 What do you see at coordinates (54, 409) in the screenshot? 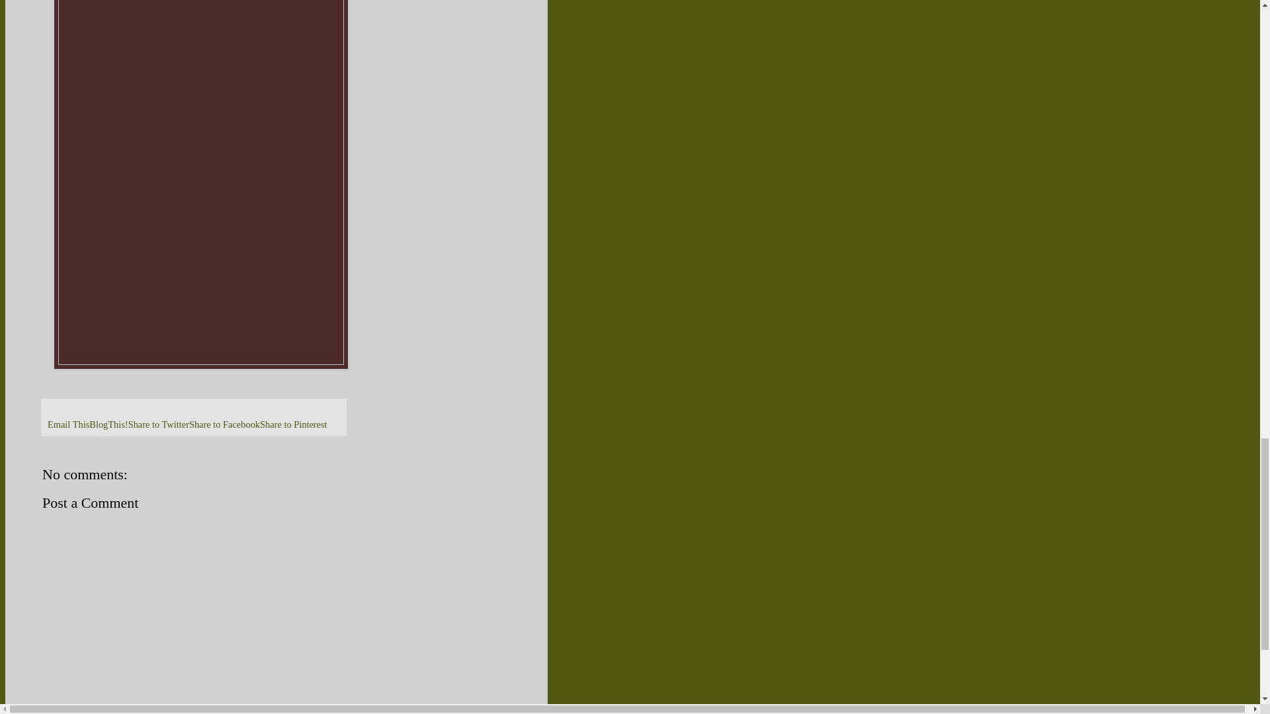
I see `Email Post` at bounding box center [54, 409].